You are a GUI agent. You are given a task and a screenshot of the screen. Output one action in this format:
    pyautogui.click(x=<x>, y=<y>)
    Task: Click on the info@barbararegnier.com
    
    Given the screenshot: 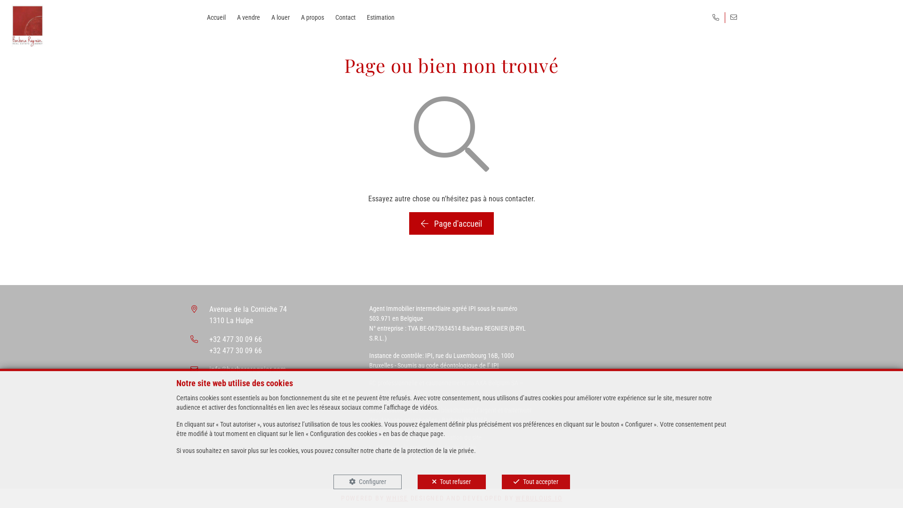 What is the action you would take?
    pyautogui.click(x=247, y=370)
    